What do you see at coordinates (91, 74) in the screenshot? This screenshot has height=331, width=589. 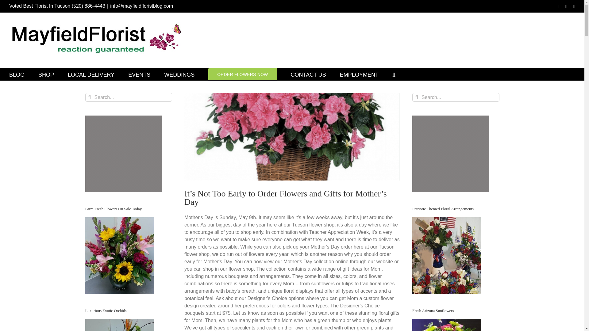 I see `LOCAL DELIVERY` at bounding box center [91, 74].